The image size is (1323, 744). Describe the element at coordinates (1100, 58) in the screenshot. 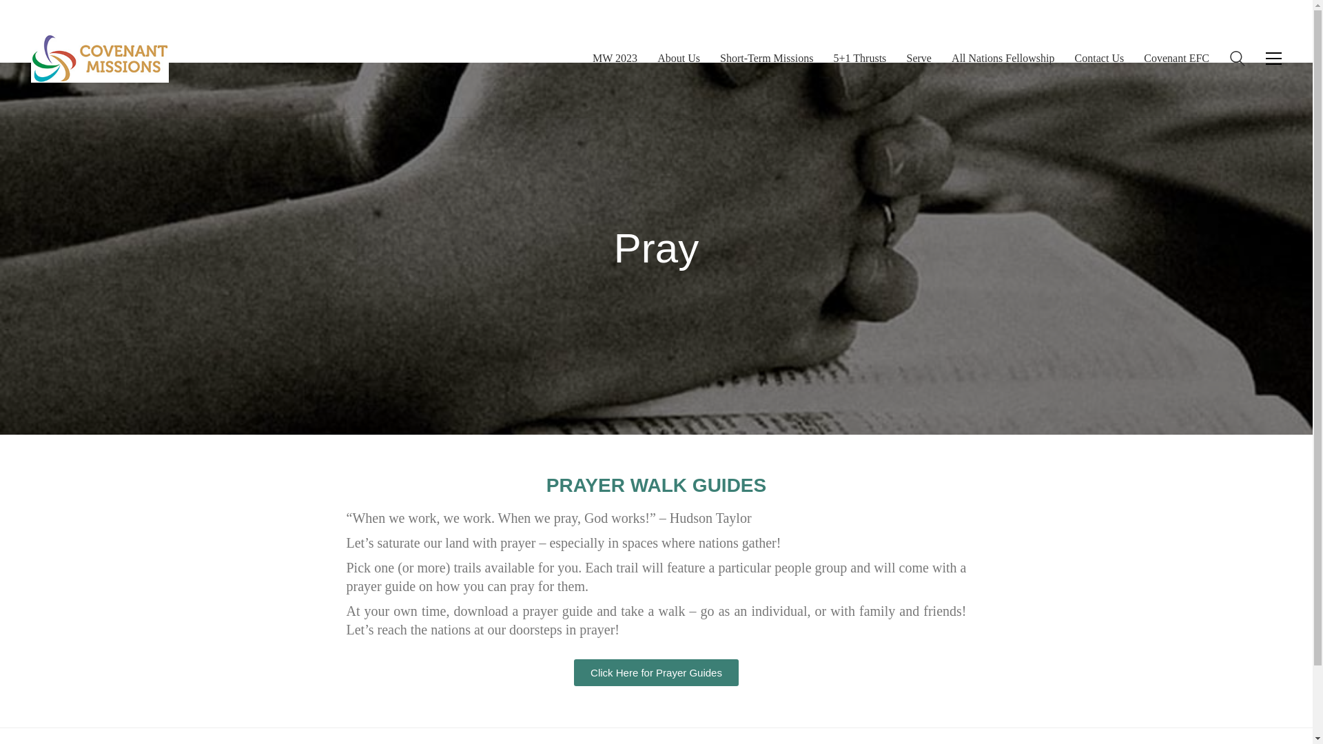

I see `Contact Us` at that location.